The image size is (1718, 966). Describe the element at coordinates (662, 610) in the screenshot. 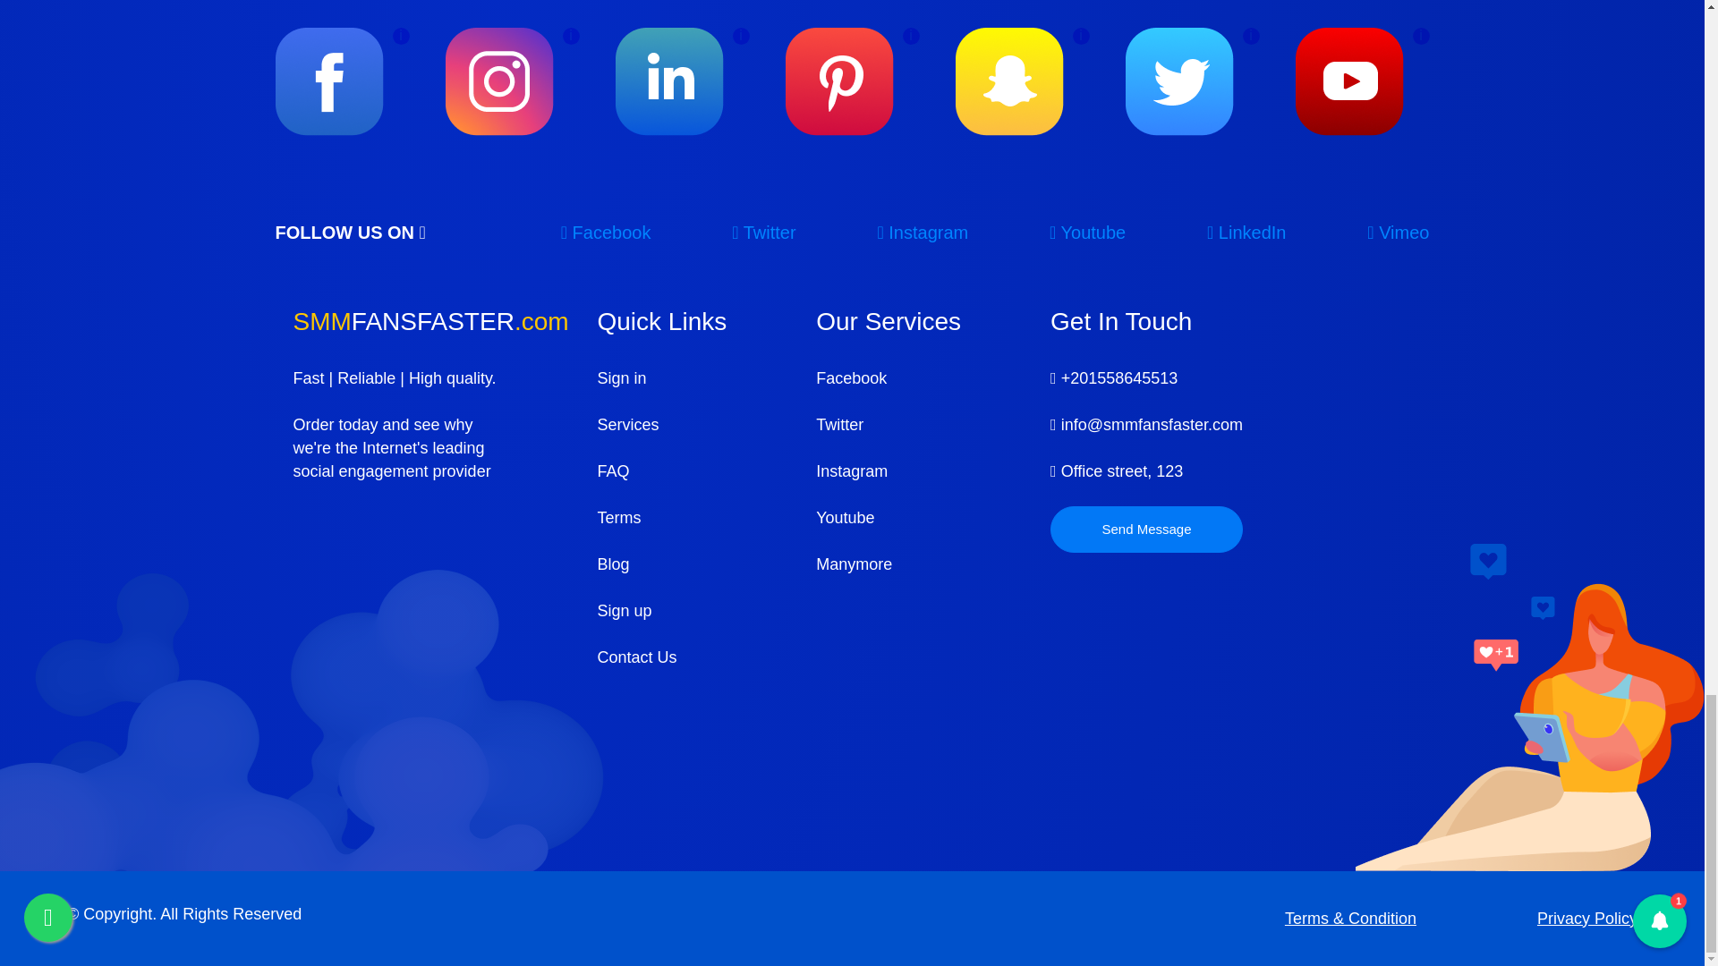

I see `Sign up` at that location.